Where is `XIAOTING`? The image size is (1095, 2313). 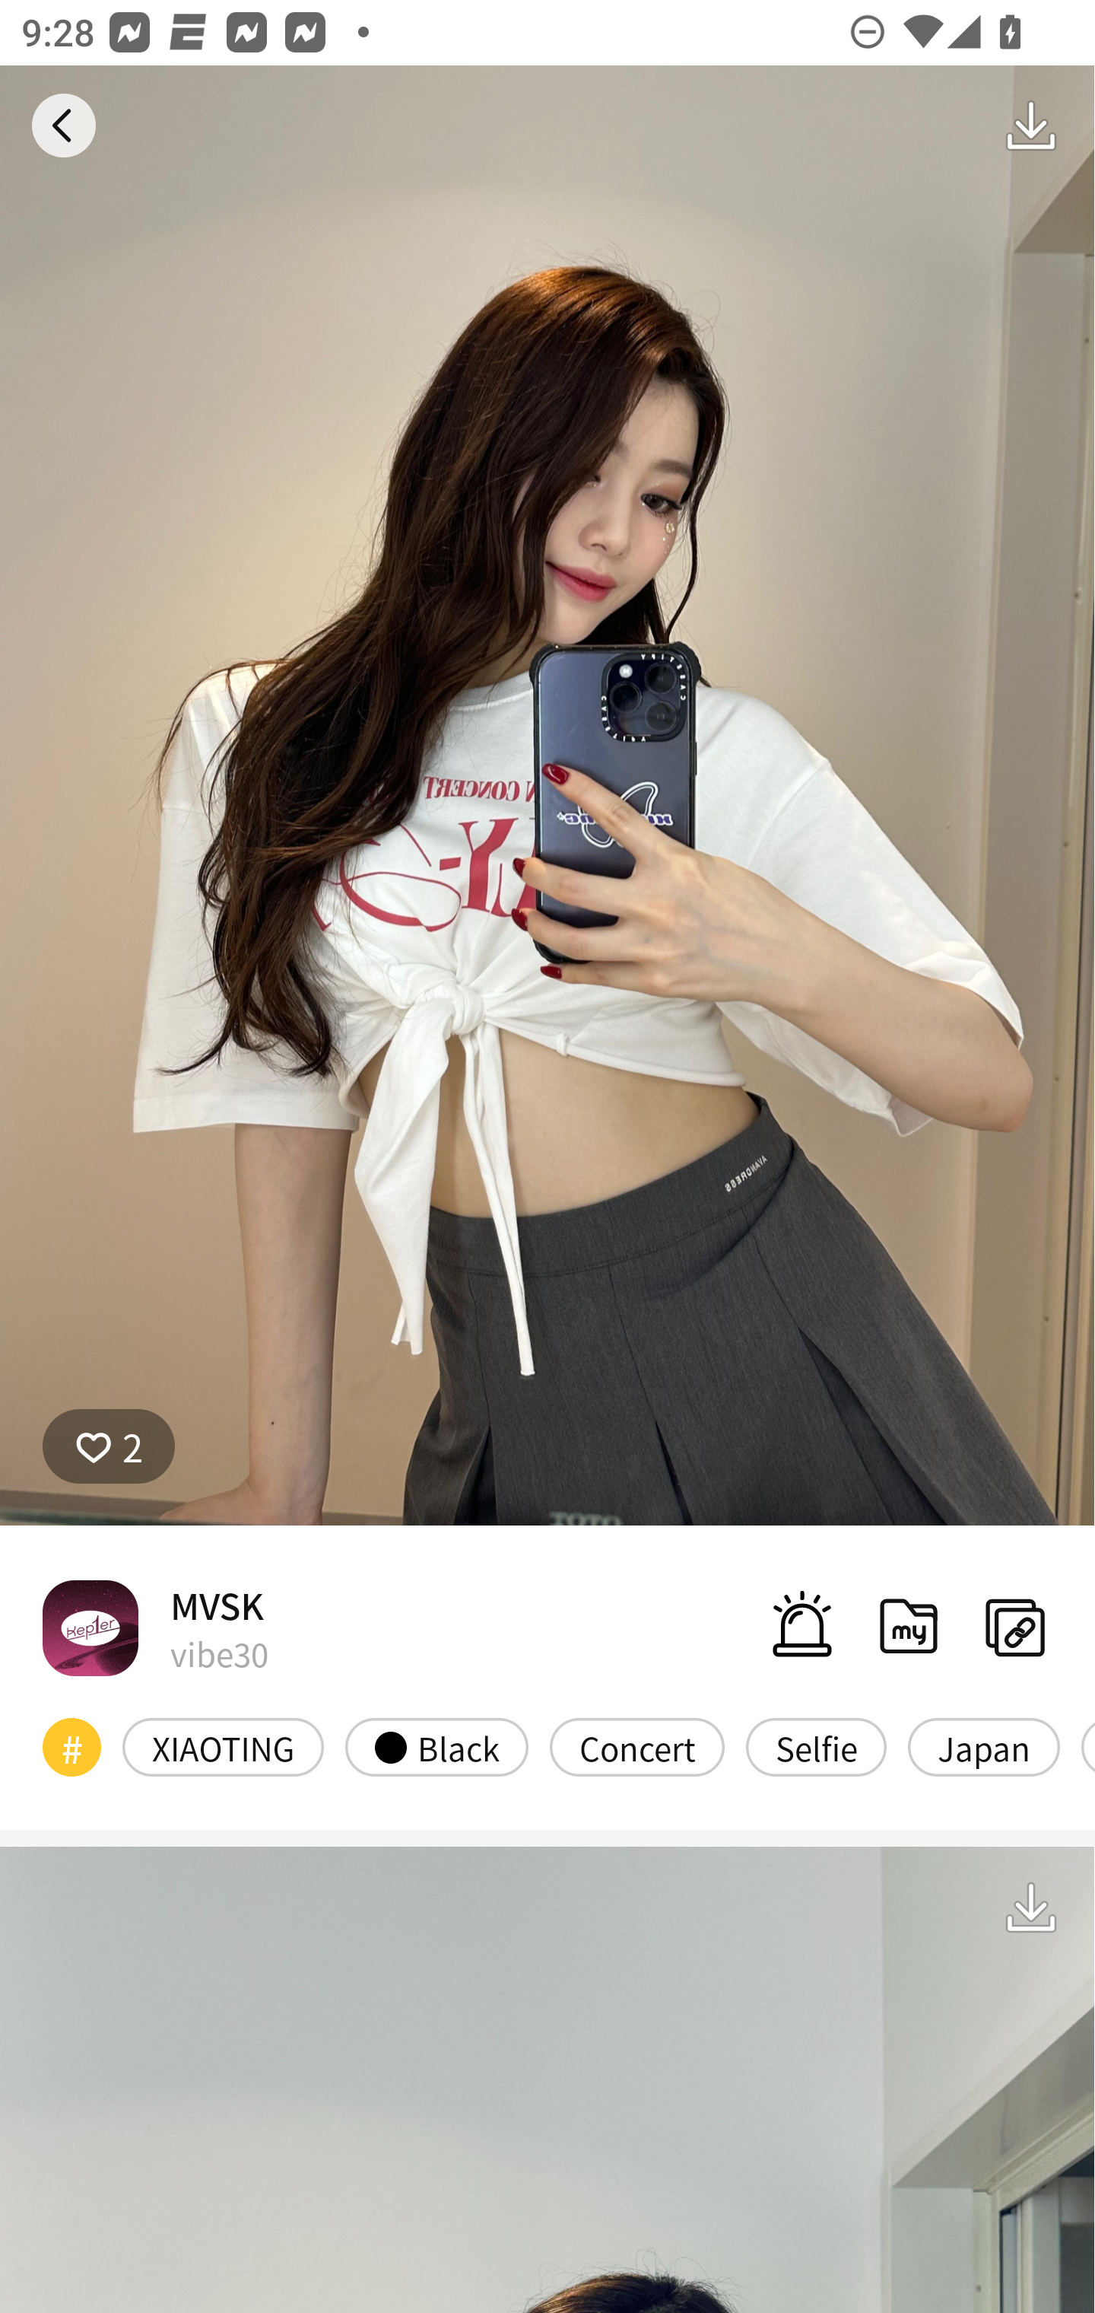
XIAOTING is located at coordinates (224, 1747).